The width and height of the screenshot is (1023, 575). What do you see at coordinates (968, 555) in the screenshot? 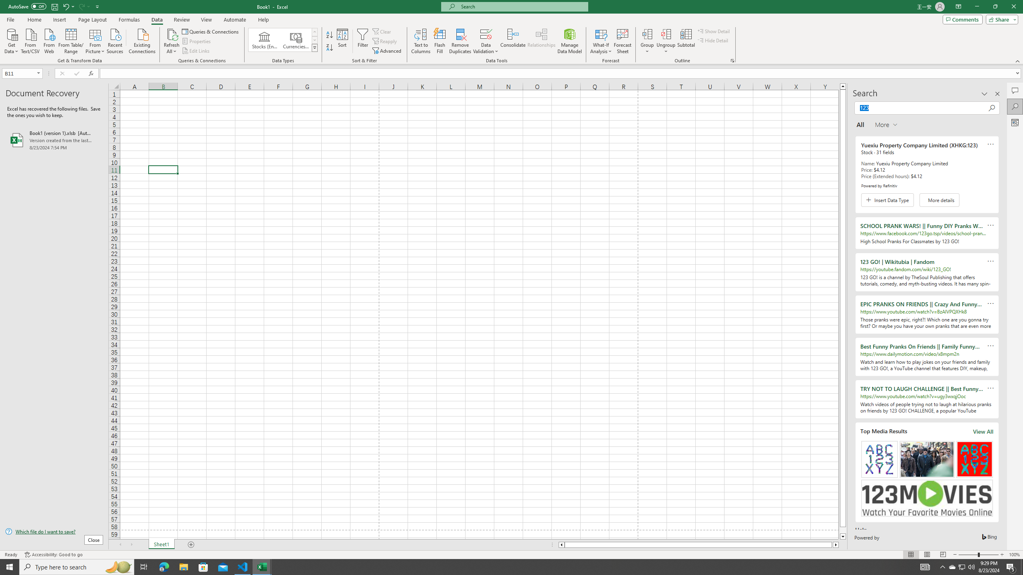
I see `Zoom Out` at bounding box center [968, 555].